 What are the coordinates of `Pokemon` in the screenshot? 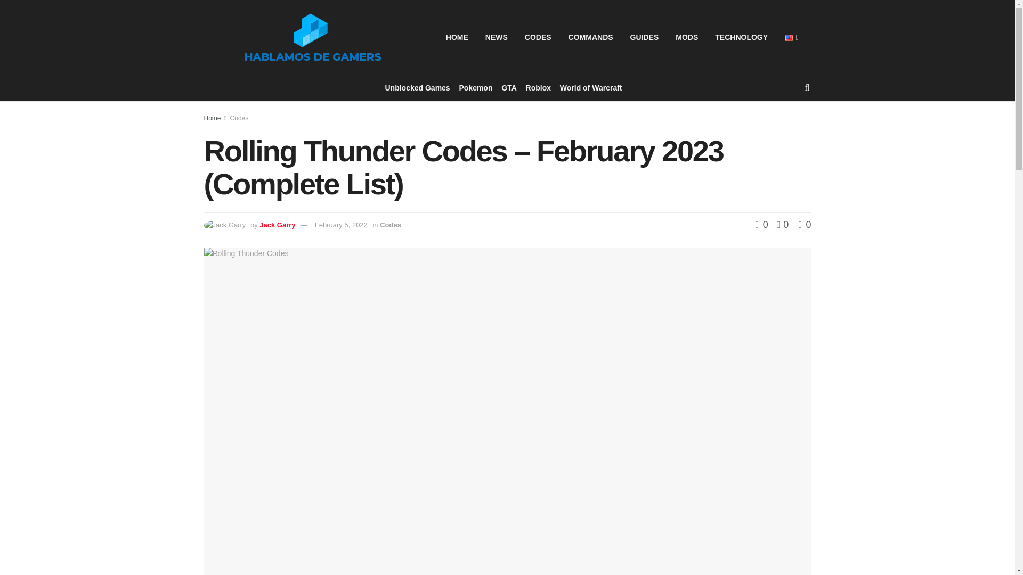 It's located at (475, 88).